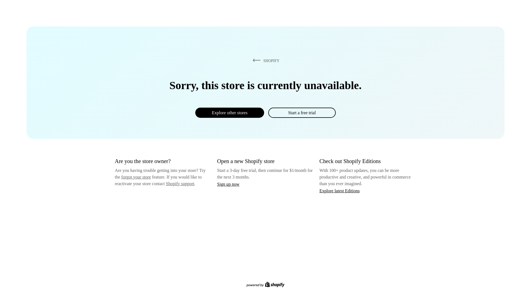 Image resolution: width=531 pixels, height=298 pixels. What do you see at coordinates (228, 184) in the screenshot?
I see `Sign up now` at bounding box center [228, 184].